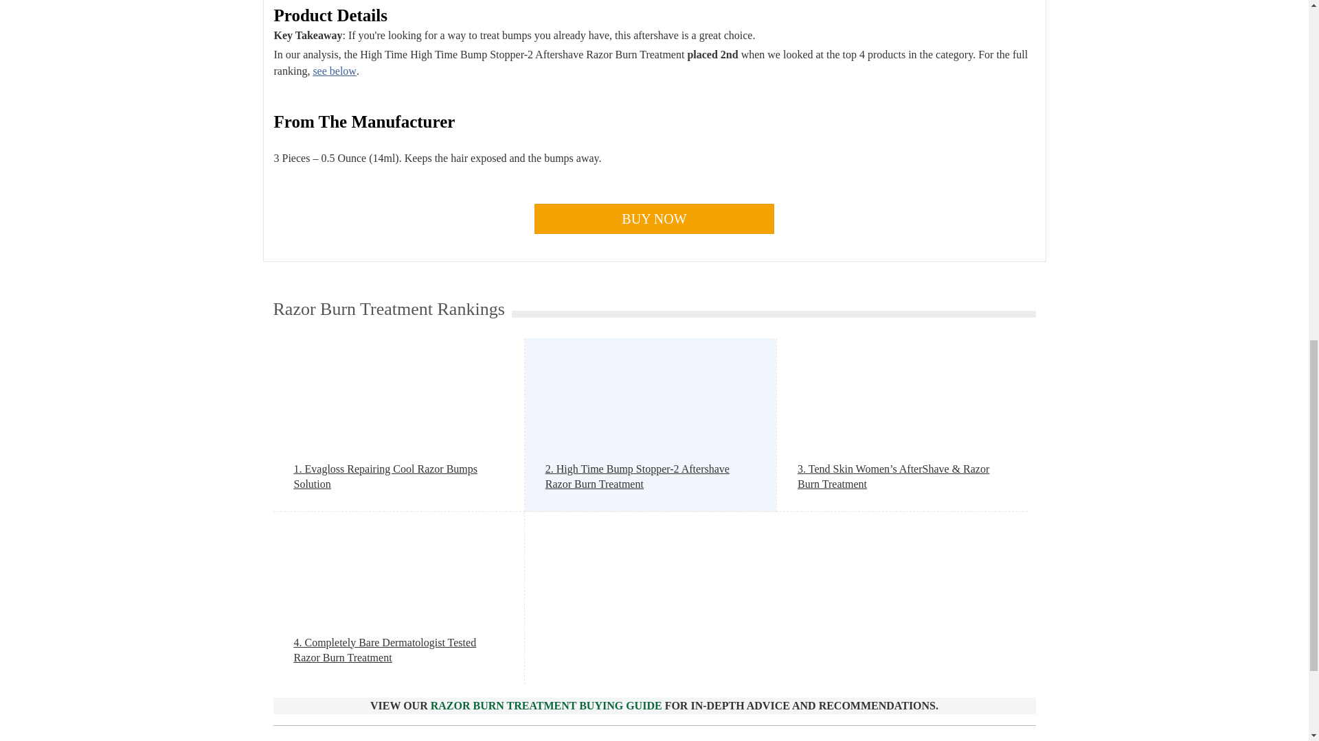 The width and height of the screenshot is (1319, 741). What do you see at coordinates (398, 477) in the screenshot?
I see `1. Evagloss Repairing Cool Razor Bumps Solution` at bounding box center [398, 477].